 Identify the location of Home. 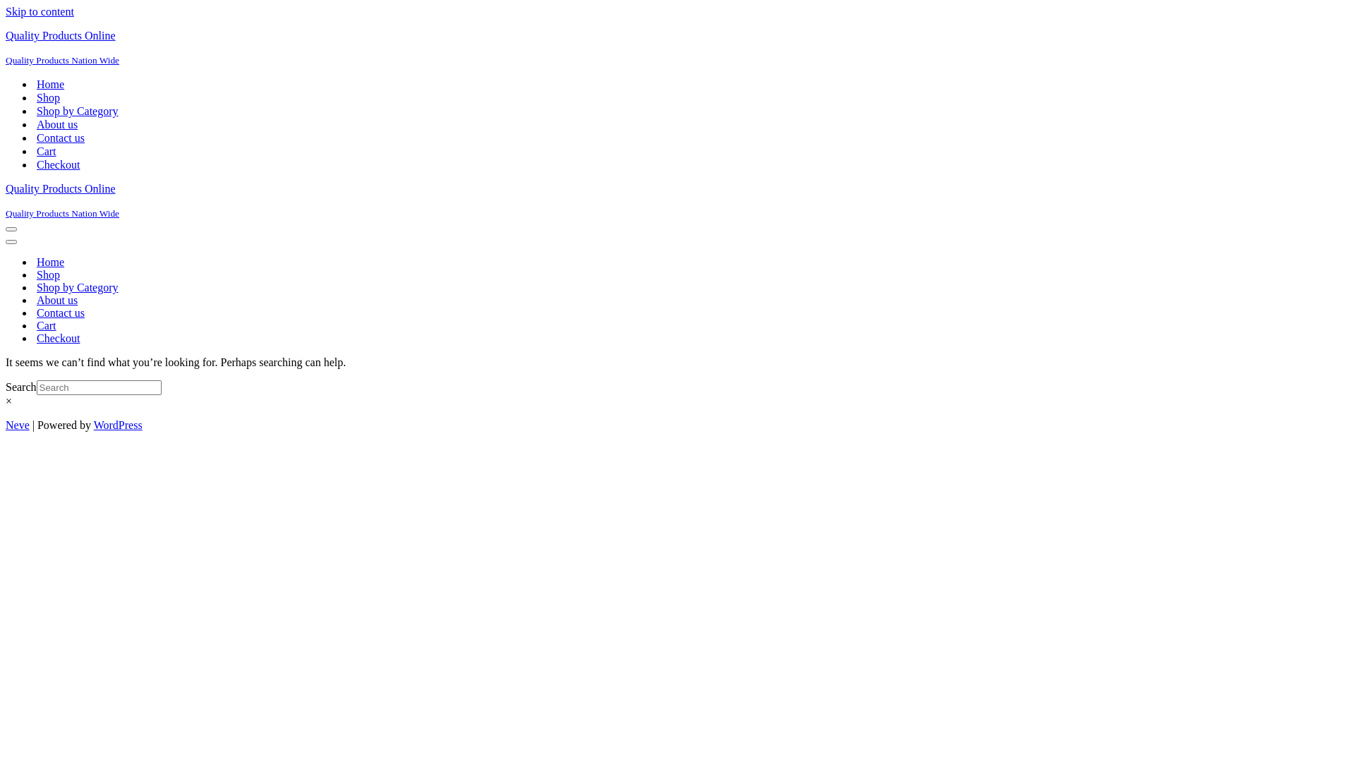
(51, 85).